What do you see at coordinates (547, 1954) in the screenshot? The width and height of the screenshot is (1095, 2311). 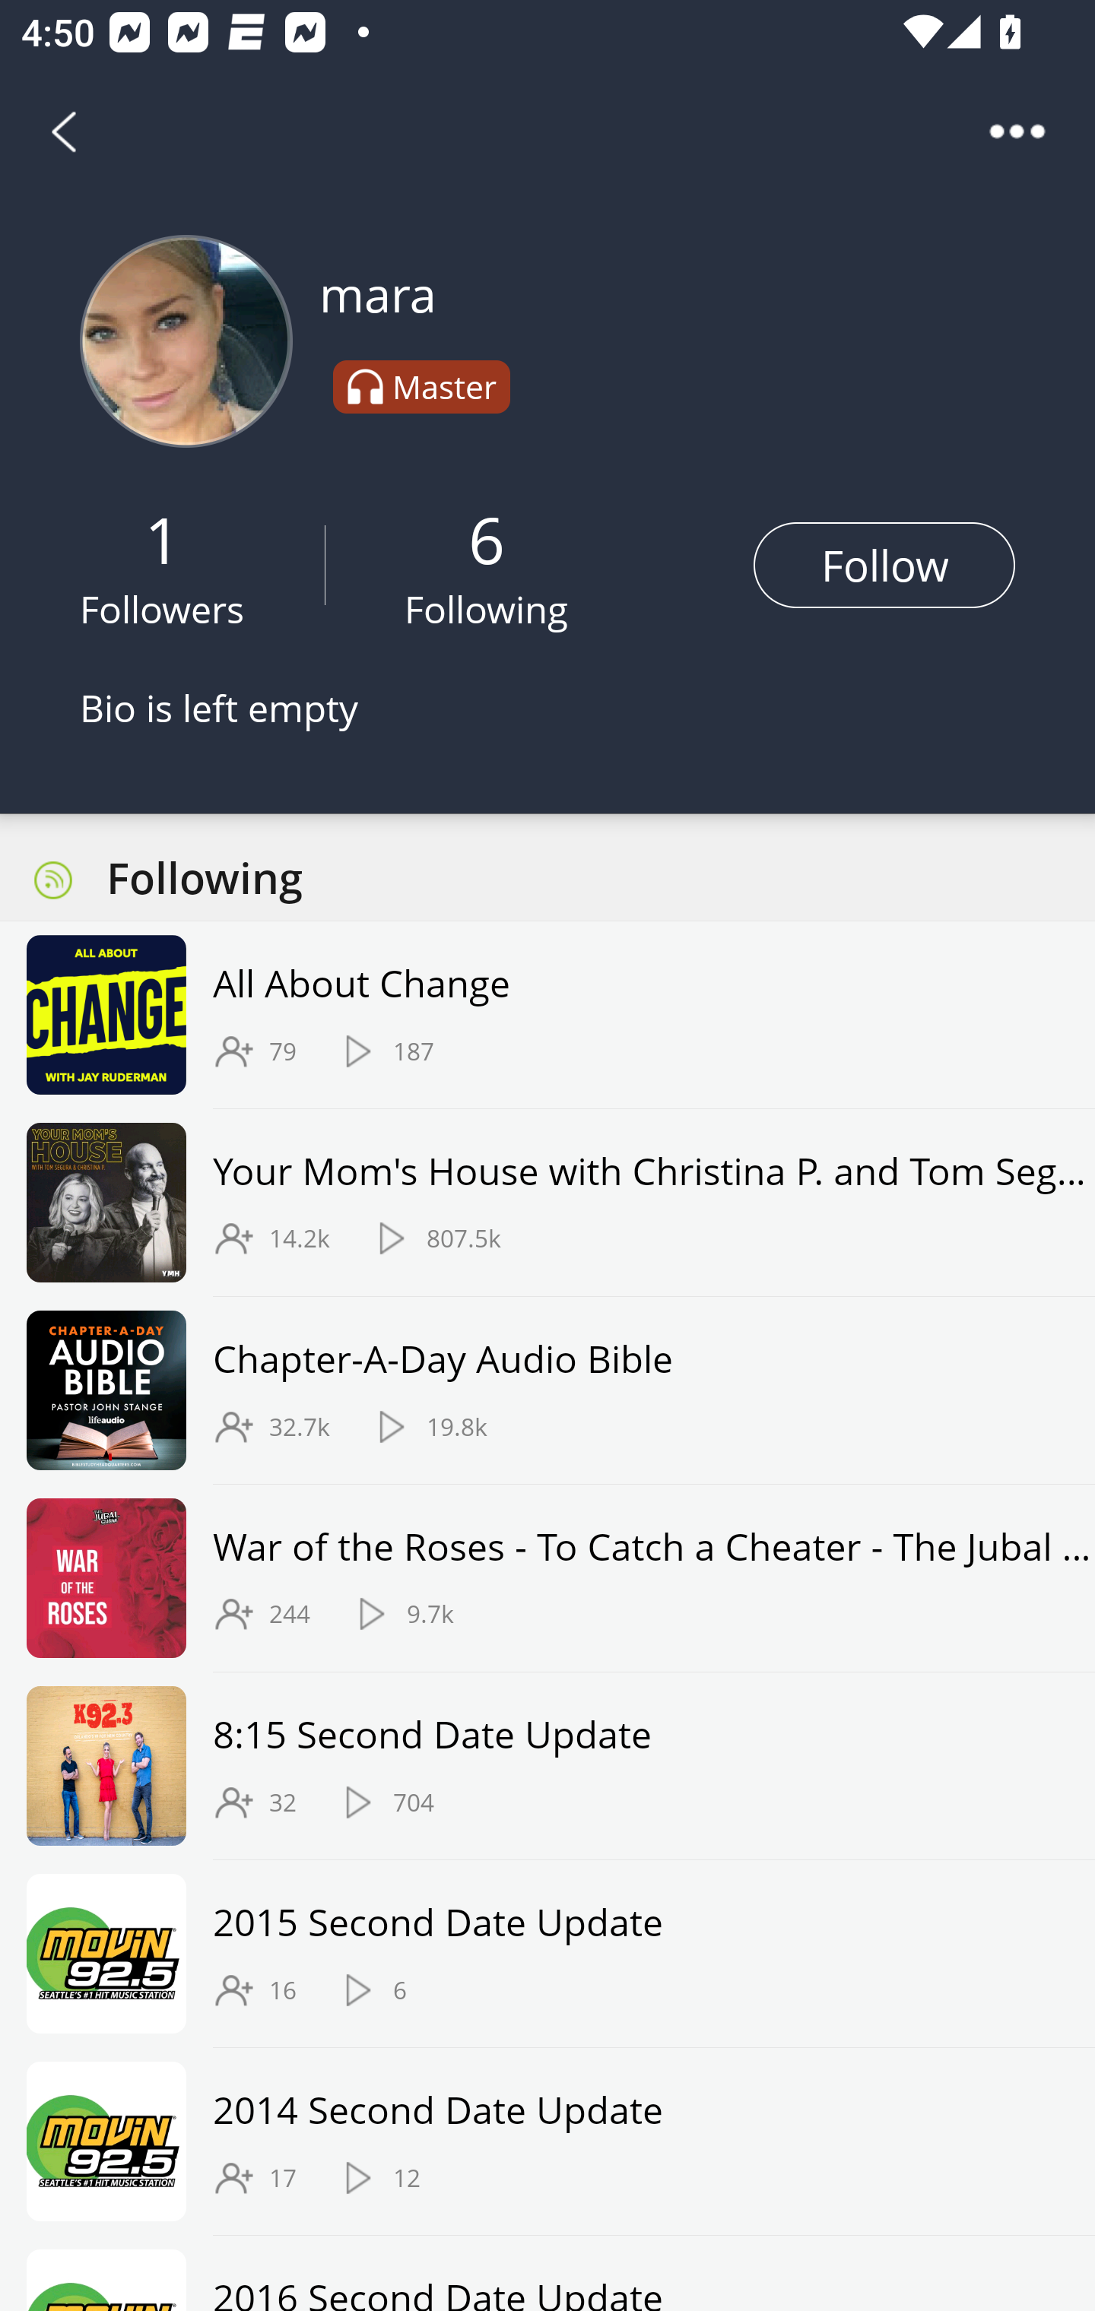 I see `2015 Second Date Update 16 6` at bounding box center [547, 1954].